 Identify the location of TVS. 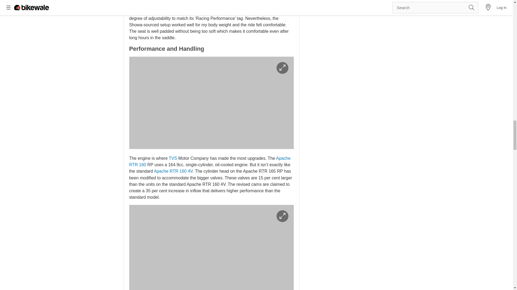
(173, 158).